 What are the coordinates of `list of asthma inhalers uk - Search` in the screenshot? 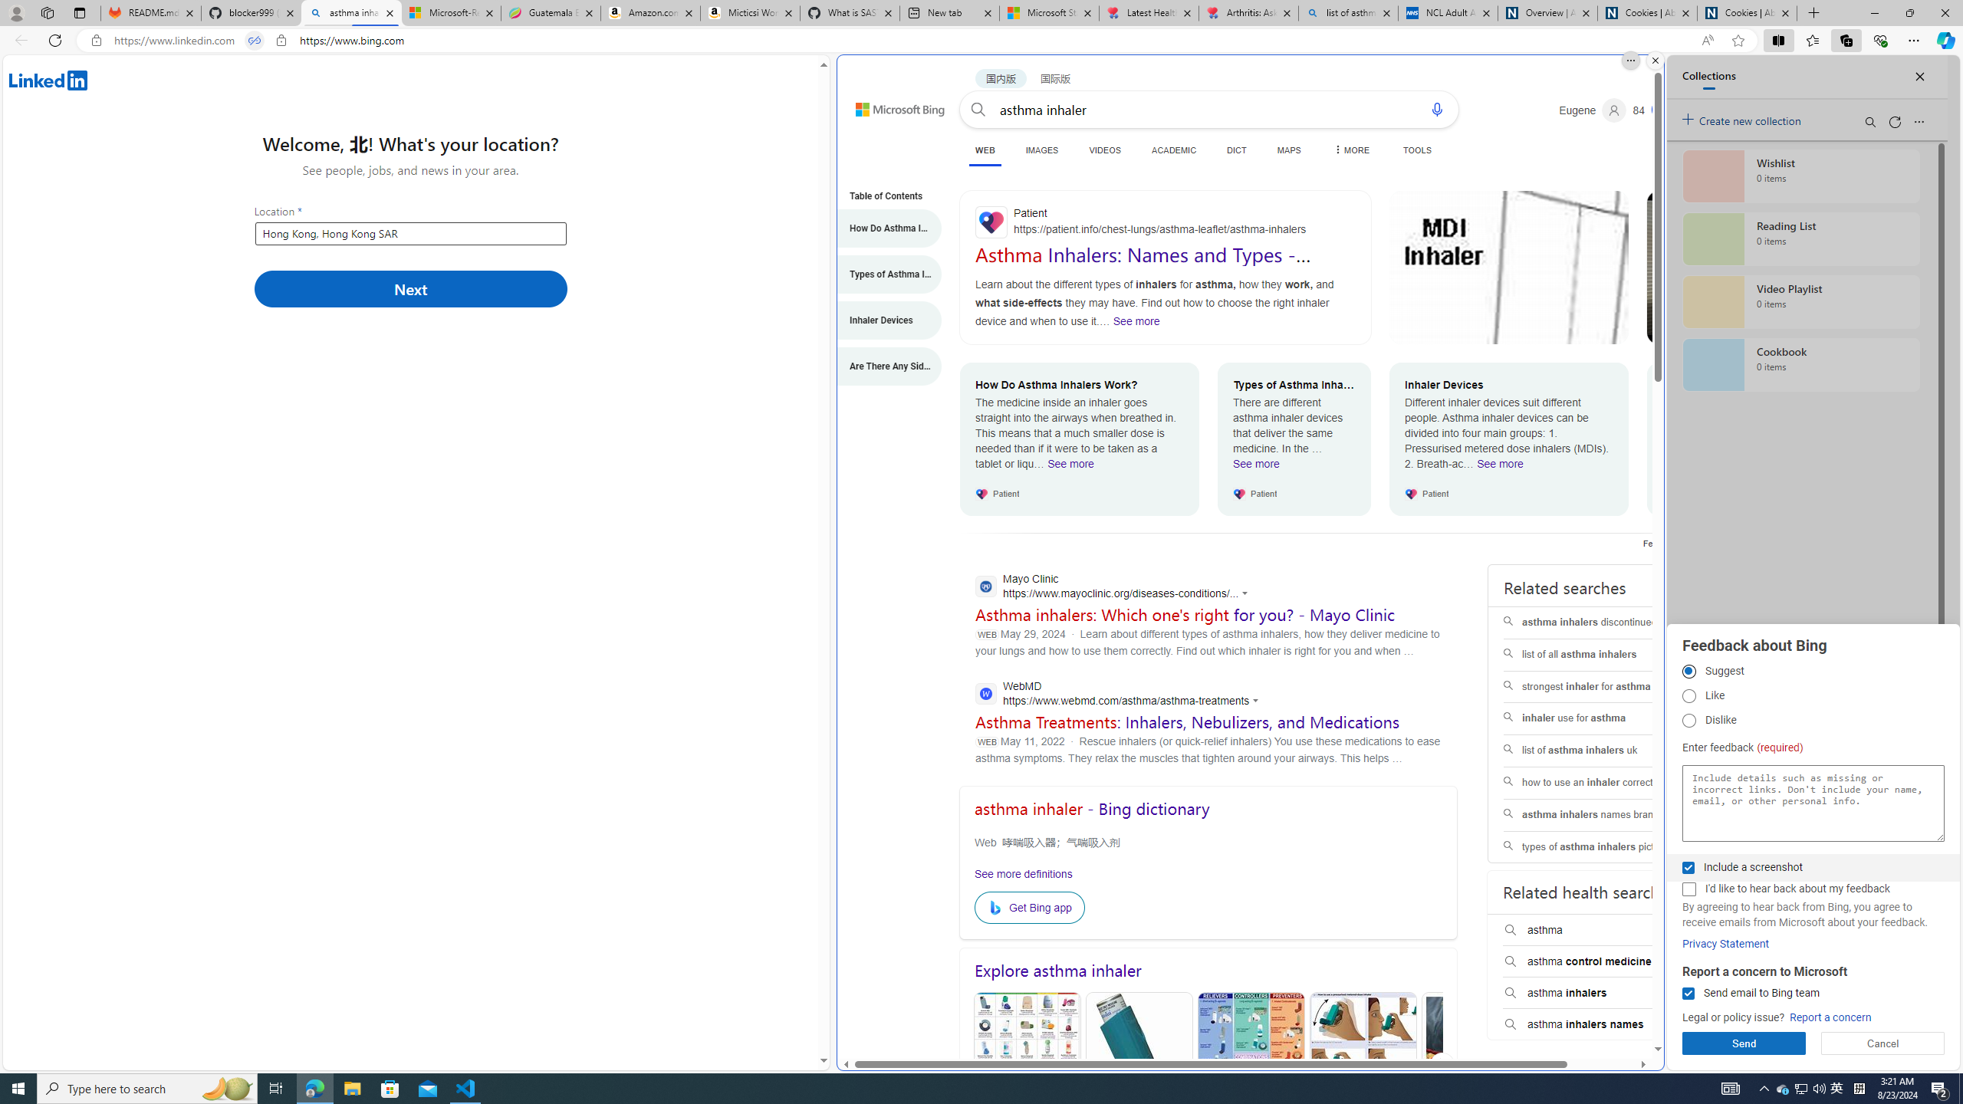 It's located at (1348, 13).